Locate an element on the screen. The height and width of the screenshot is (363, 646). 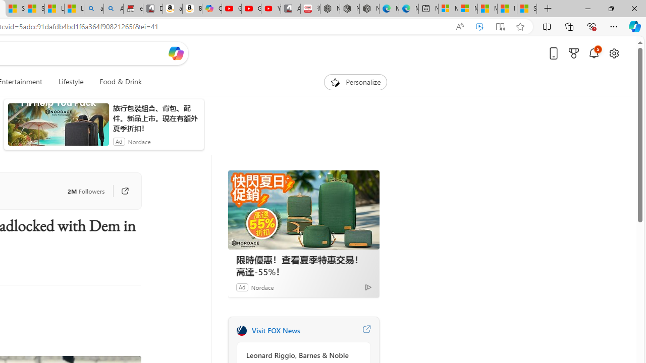
FOX News is located at coordinates (241, 331).